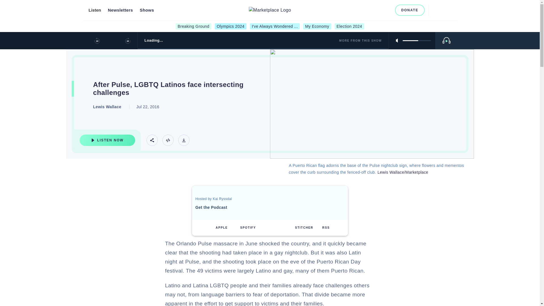 This screenshot has width=544, height=306. Describe the element at coordinates (107, 140) in the screenshot. I see `Listen Now` at that location.